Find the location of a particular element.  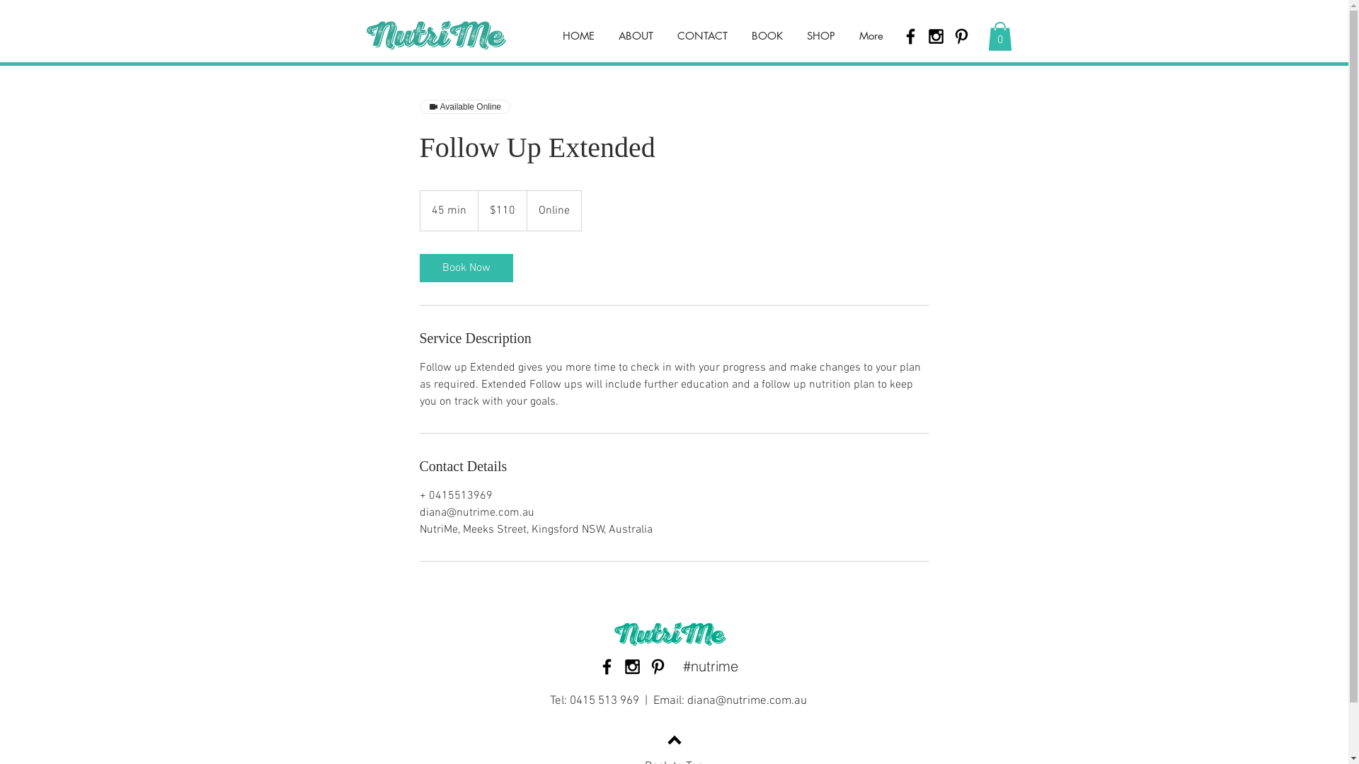

BOOK is located at coordinates (767, 35).